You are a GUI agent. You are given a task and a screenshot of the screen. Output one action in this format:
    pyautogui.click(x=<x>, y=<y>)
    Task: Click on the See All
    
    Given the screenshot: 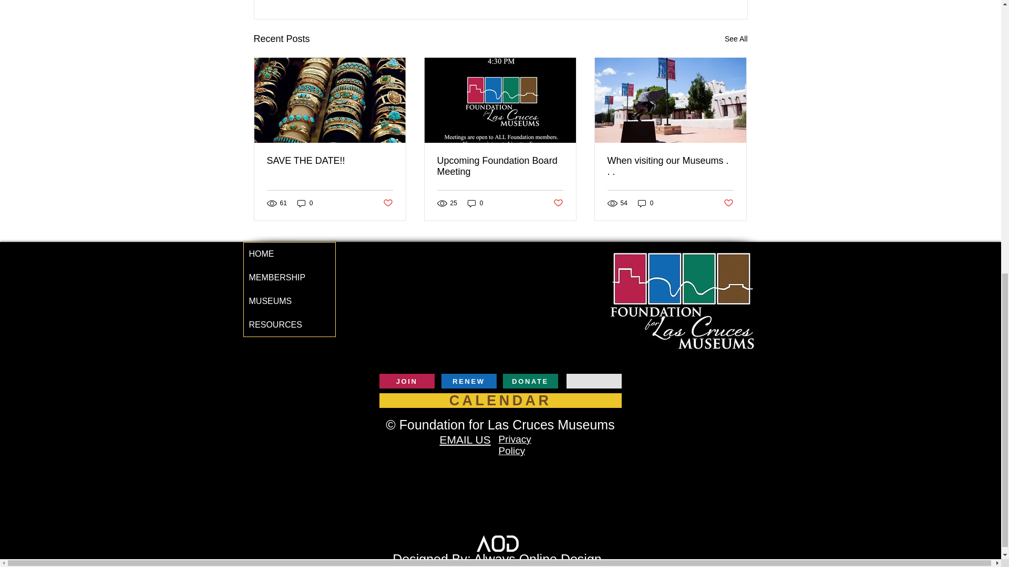 What is the action you would take?
    pyautogui.click(x=736, y=39)
    